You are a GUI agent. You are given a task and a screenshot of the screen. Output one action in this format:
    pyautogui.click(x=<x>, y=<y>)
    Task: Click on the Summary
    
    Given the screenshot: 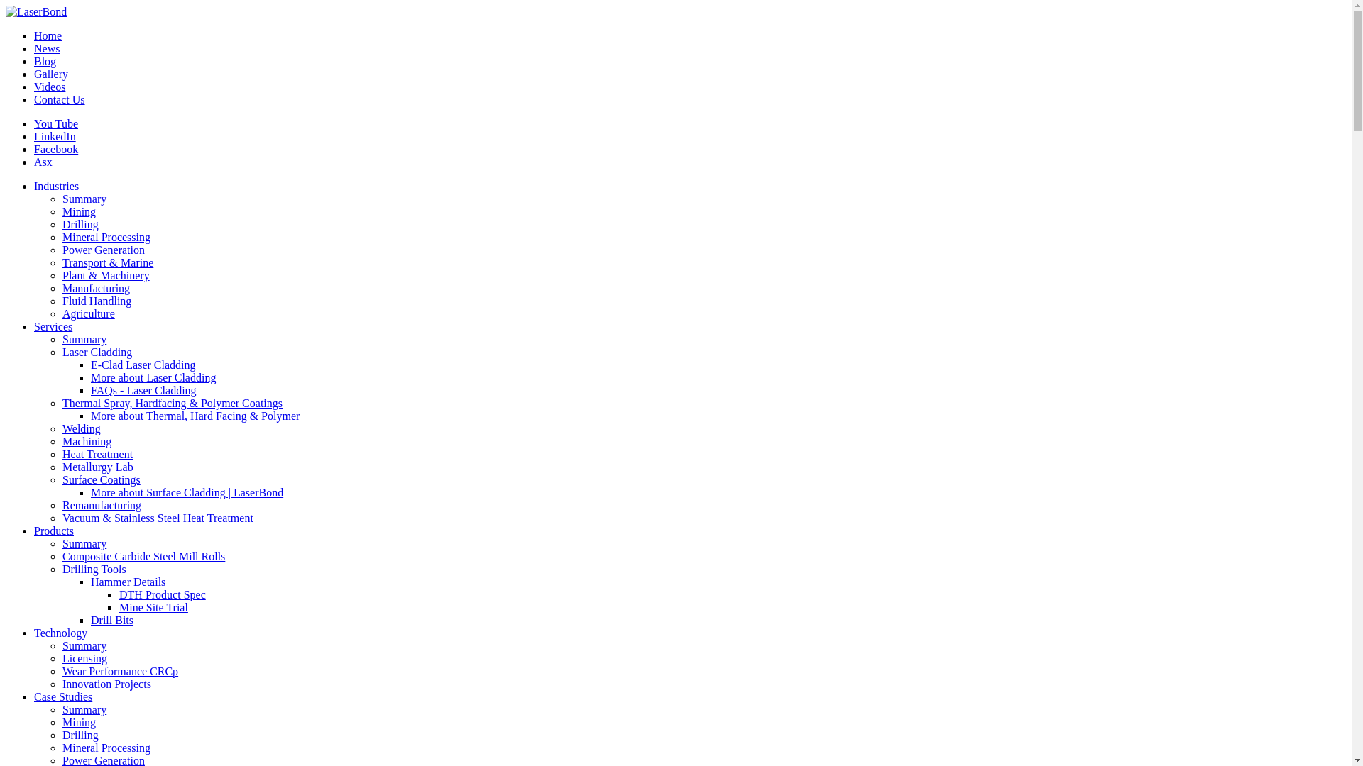 What is the action you would take?
    pyautogui.click(x=84, y=543)
    